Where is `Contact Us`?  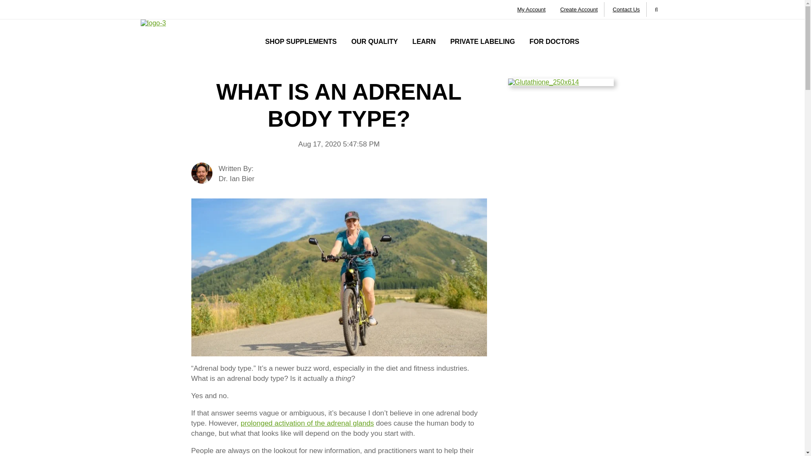
Contact Us is located at coordinates (626, 9).